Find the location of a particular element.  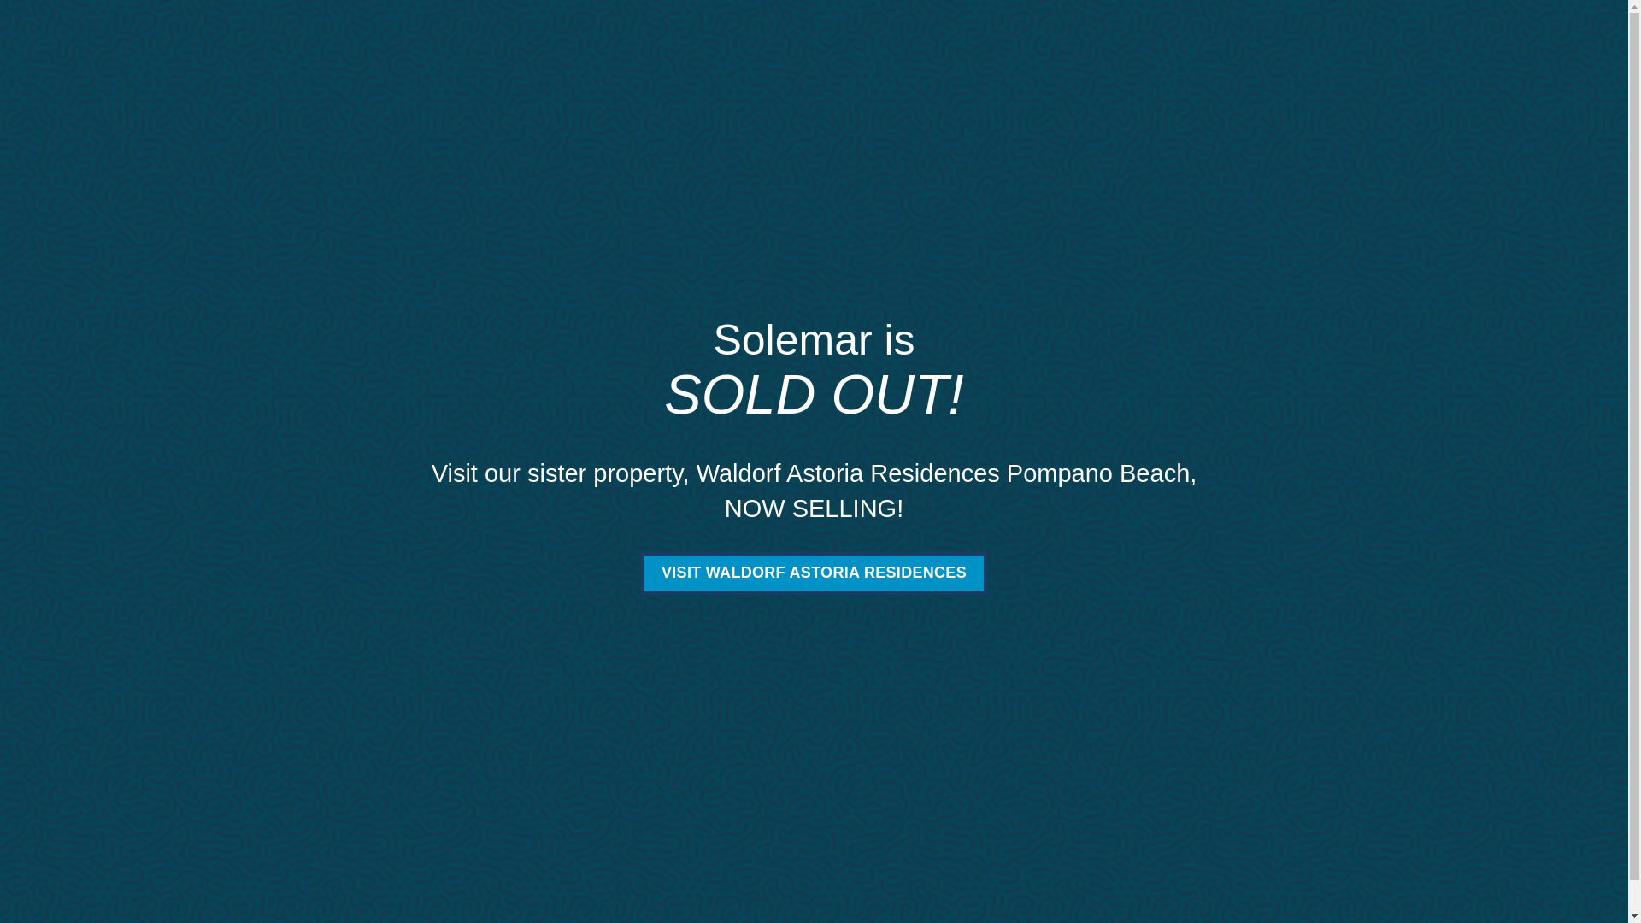

DOWNLOADS is located at coordinates (1278, 92).